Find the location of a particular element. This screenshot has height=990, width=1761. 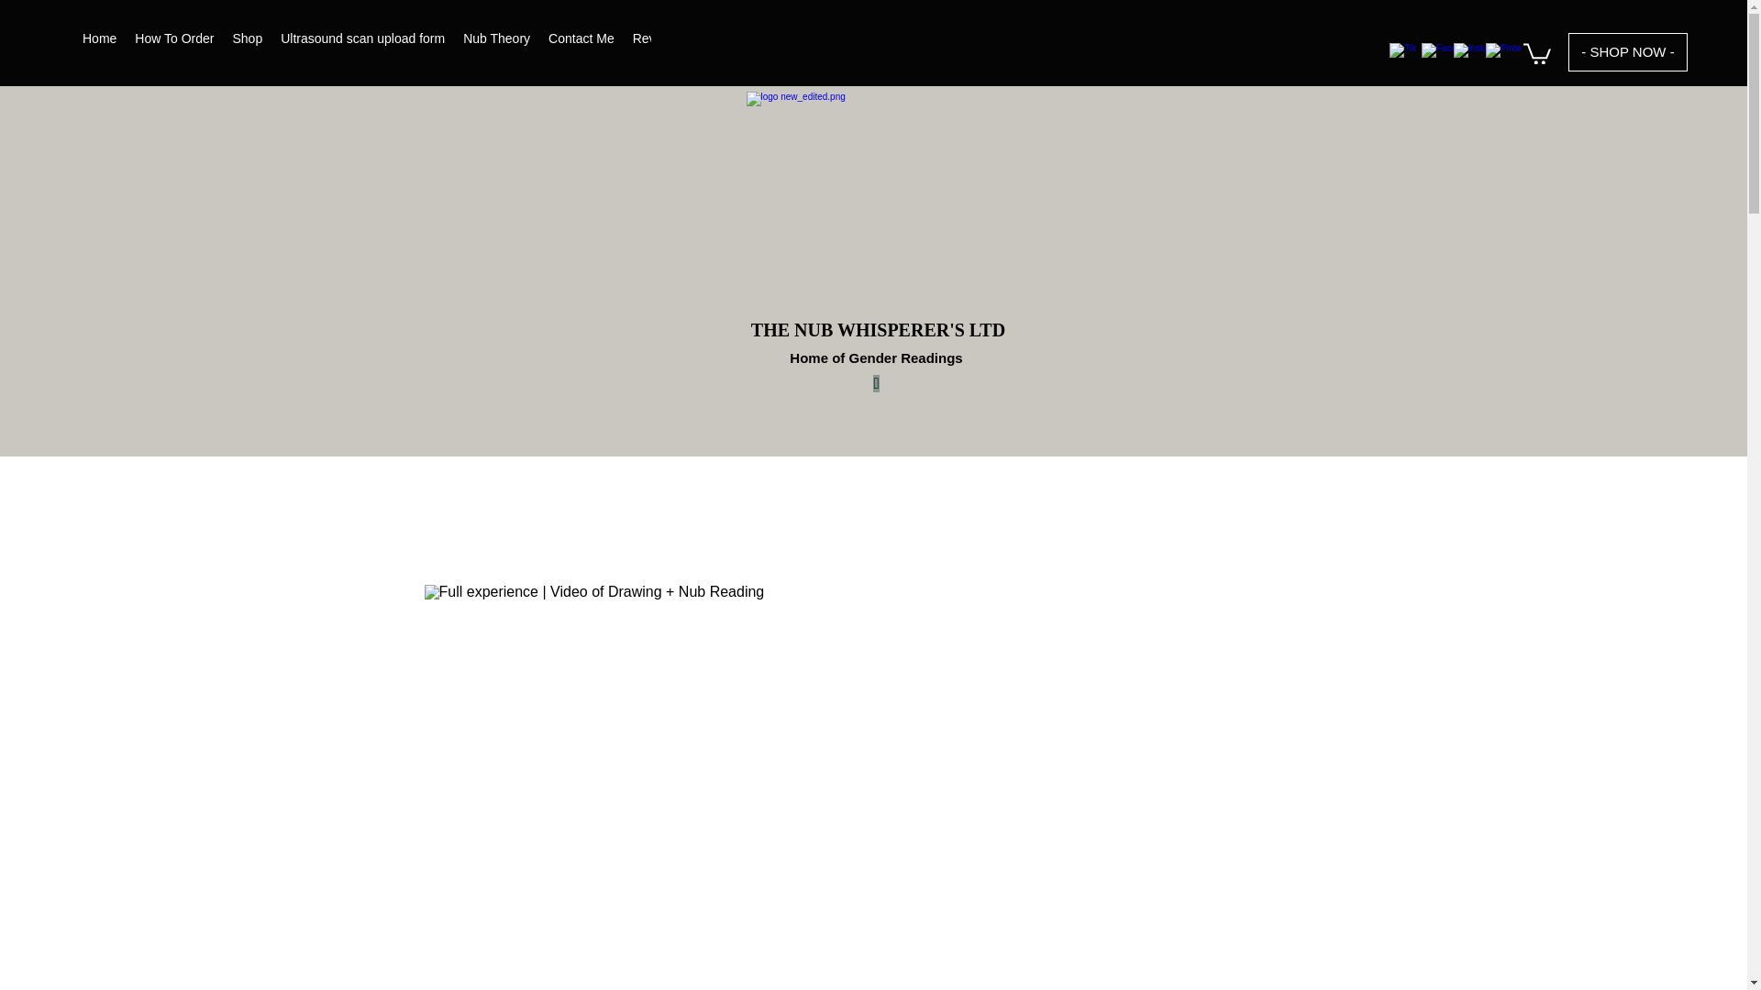

Contact Me is located at coordinates (581, 41).